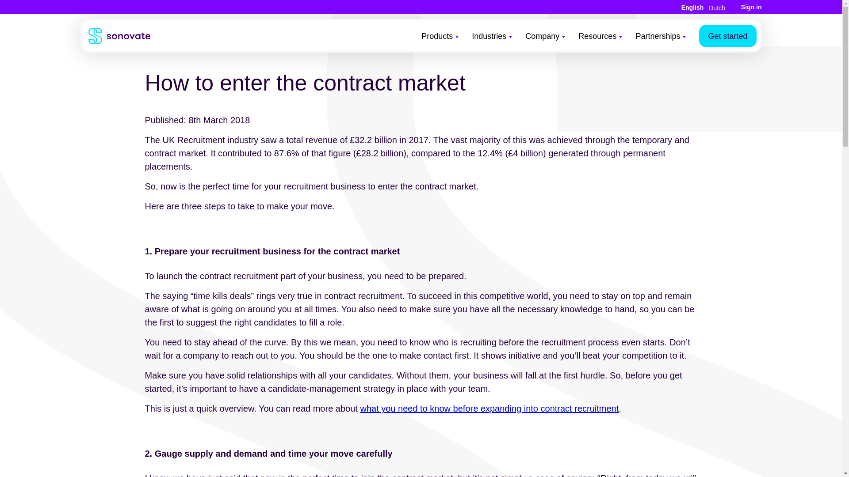 The width and height of the screenshot is (849, 477). What do you see at coordinates (717, 8) in the screenshot?
I see `Dutch` at bounding box center [717, 8].